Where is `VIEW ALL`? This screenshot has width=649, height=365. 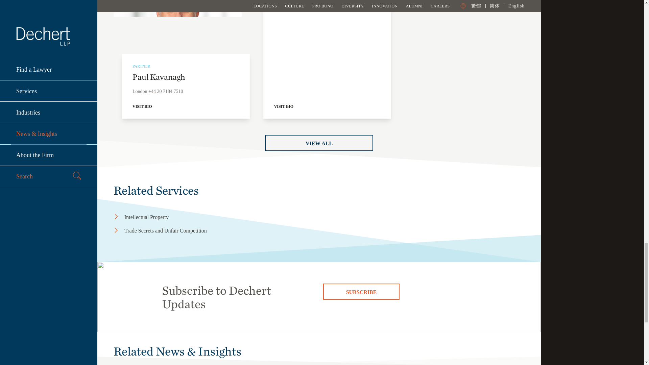
VIEW ALL is located at coordinates (319, 143).